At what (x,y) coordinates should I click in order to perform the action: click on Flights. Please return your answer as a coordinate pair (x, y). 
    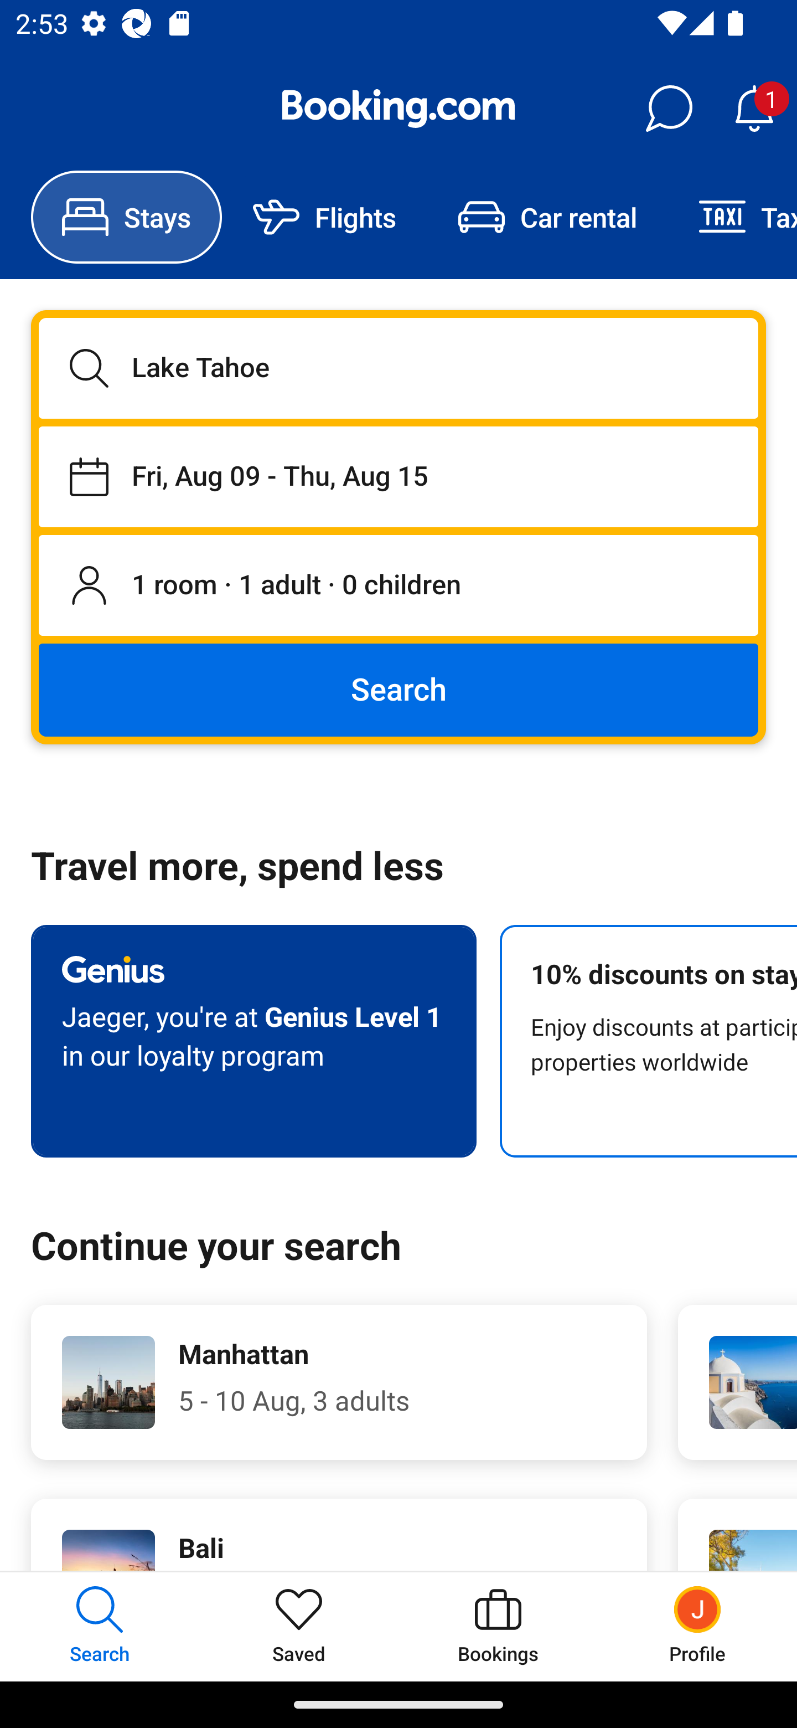
    Looking at the image, I should click on (324, 217).